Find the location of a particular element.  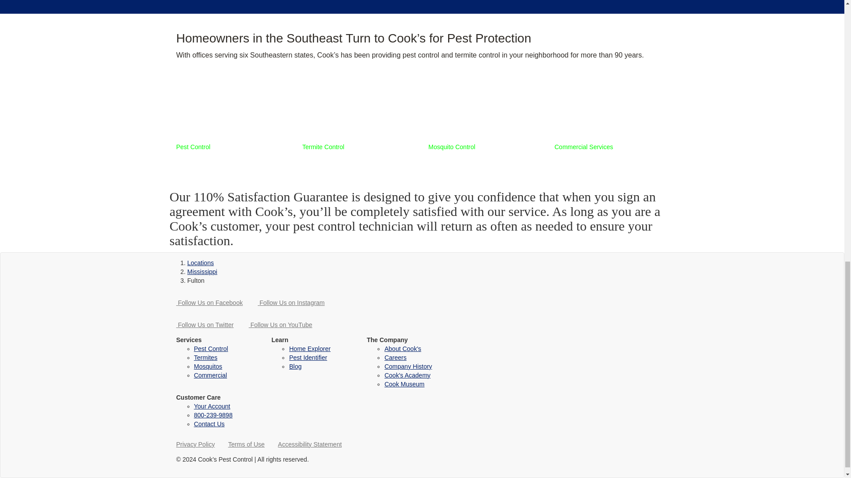

Pest Control is located at coordinates (232, 114).